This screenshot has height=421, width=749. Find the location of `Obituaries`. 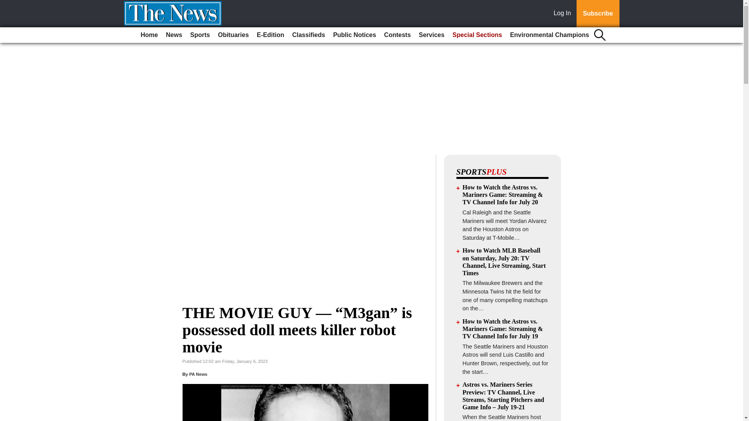

Obituaries is located at coordinates (233, 35).